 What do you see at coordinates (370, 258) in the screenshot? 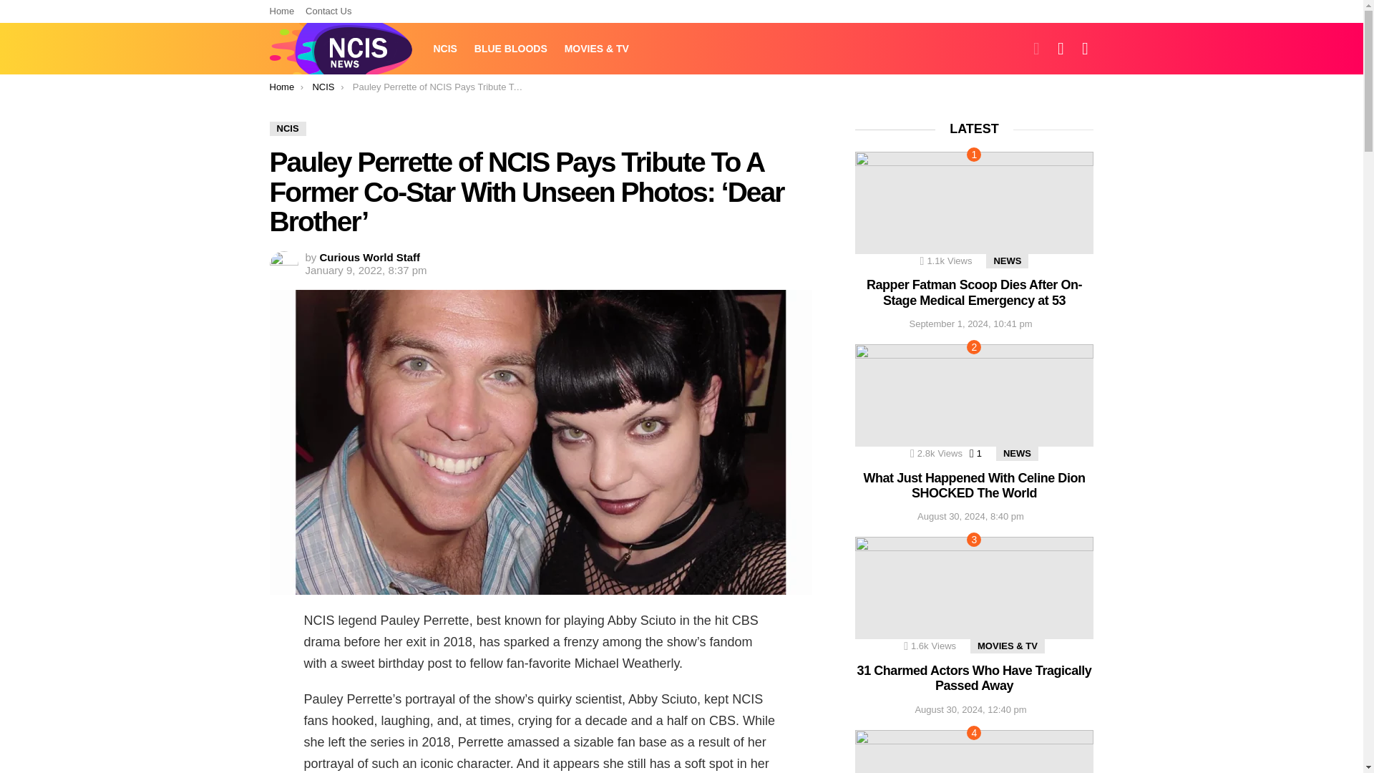
I see `Posts by Curious World Staff` at bounding box center [370, 258].